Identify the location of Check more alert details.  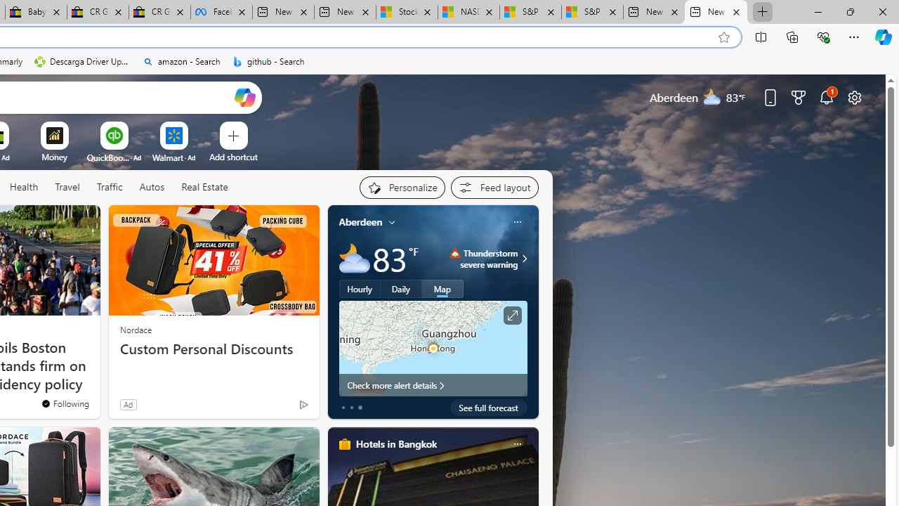
(433, 385).